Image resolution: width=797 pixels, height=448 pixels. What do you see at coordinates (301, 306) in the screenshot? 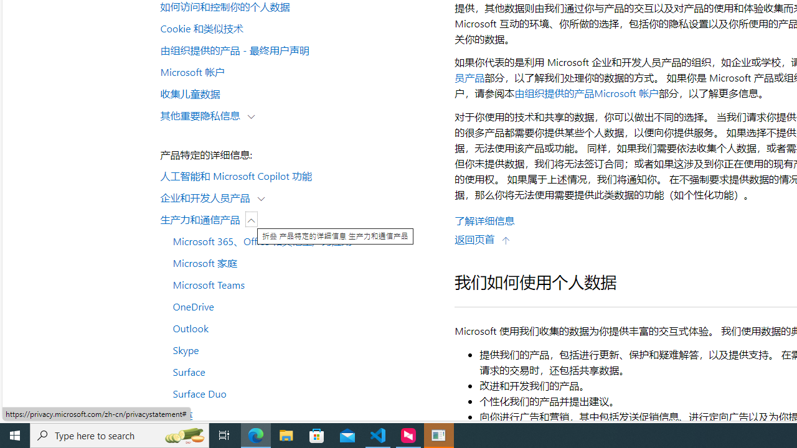
I see `OneDrive` at bounding box center [301, 306].